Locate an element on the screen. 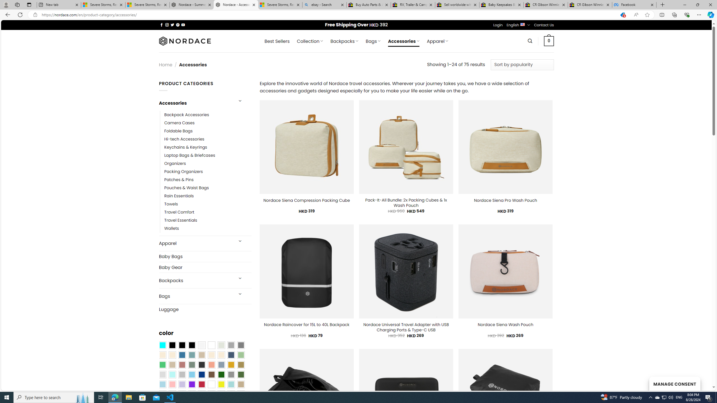  Organizers is located at coordinates (208, 164).